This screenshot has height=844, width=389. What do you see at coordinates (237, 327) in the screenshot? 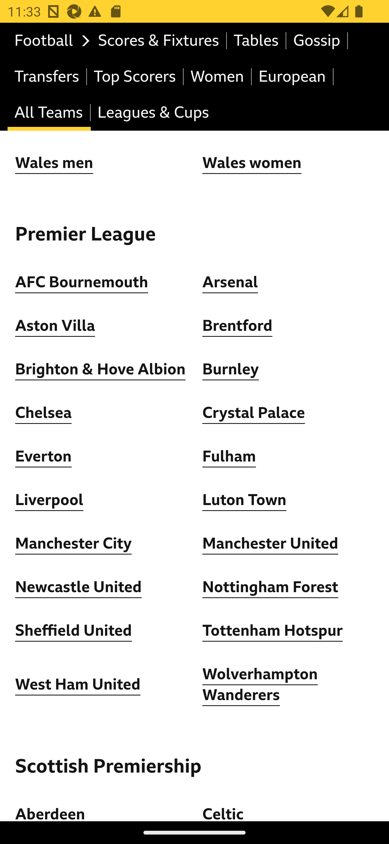
I see `Brentford` at bounding box center [237, 327].